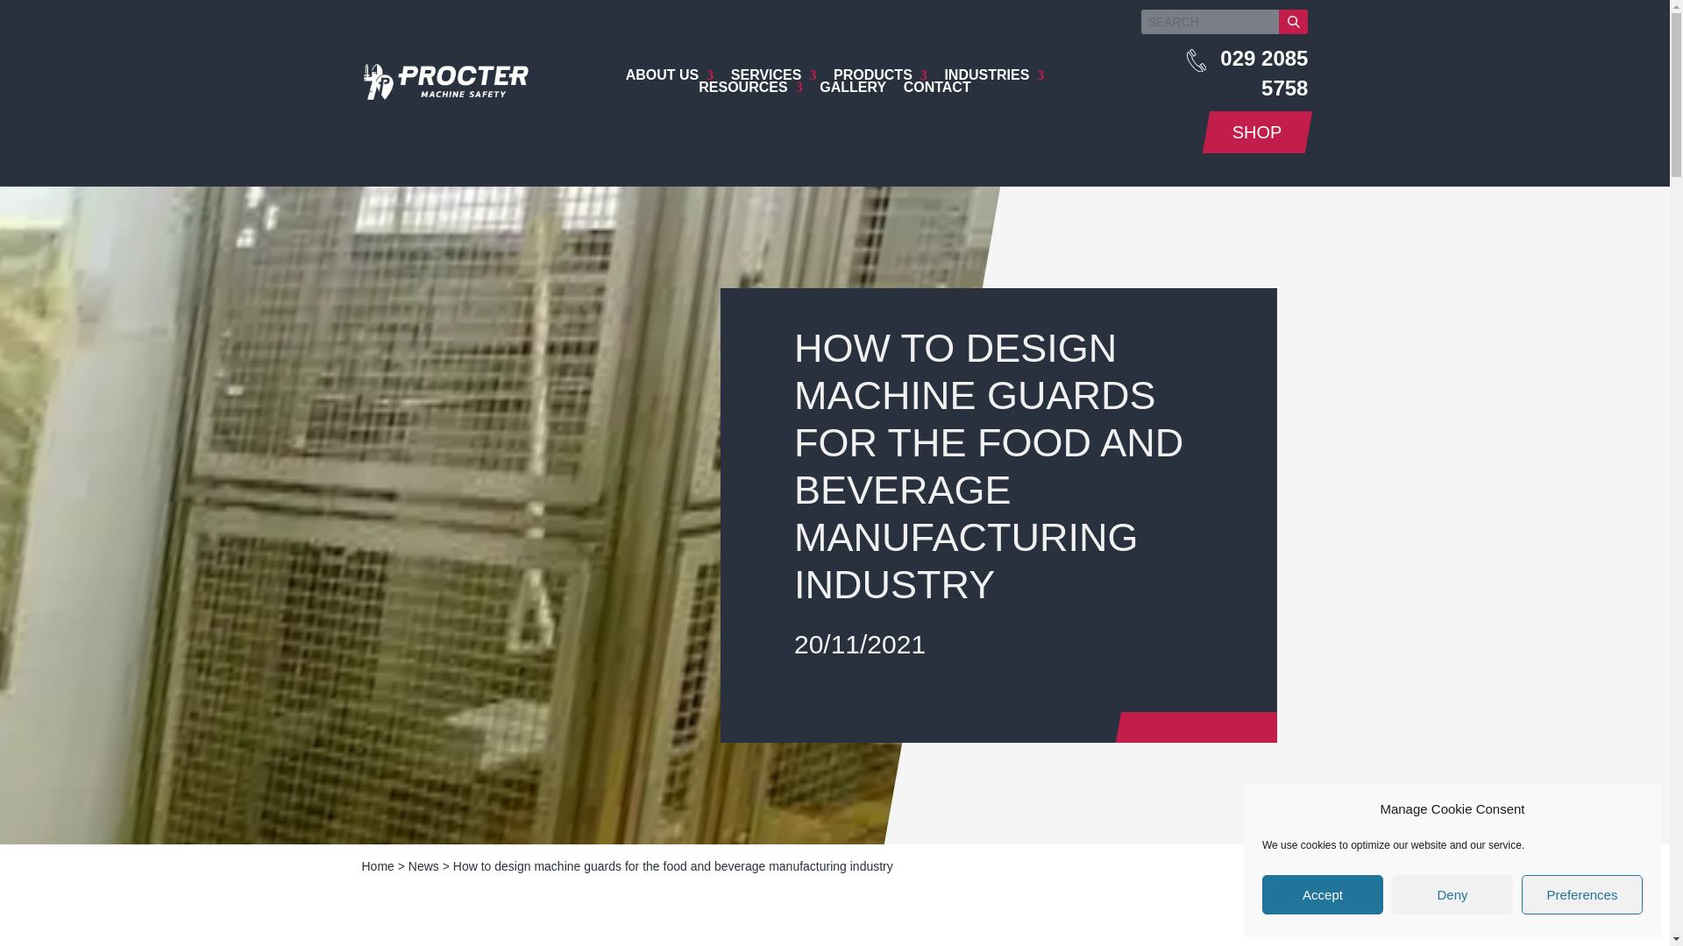  What do you see at coordinates (1581, 895) in the screenshot?
I see `Preferences` at bounding box center [1581, 895].